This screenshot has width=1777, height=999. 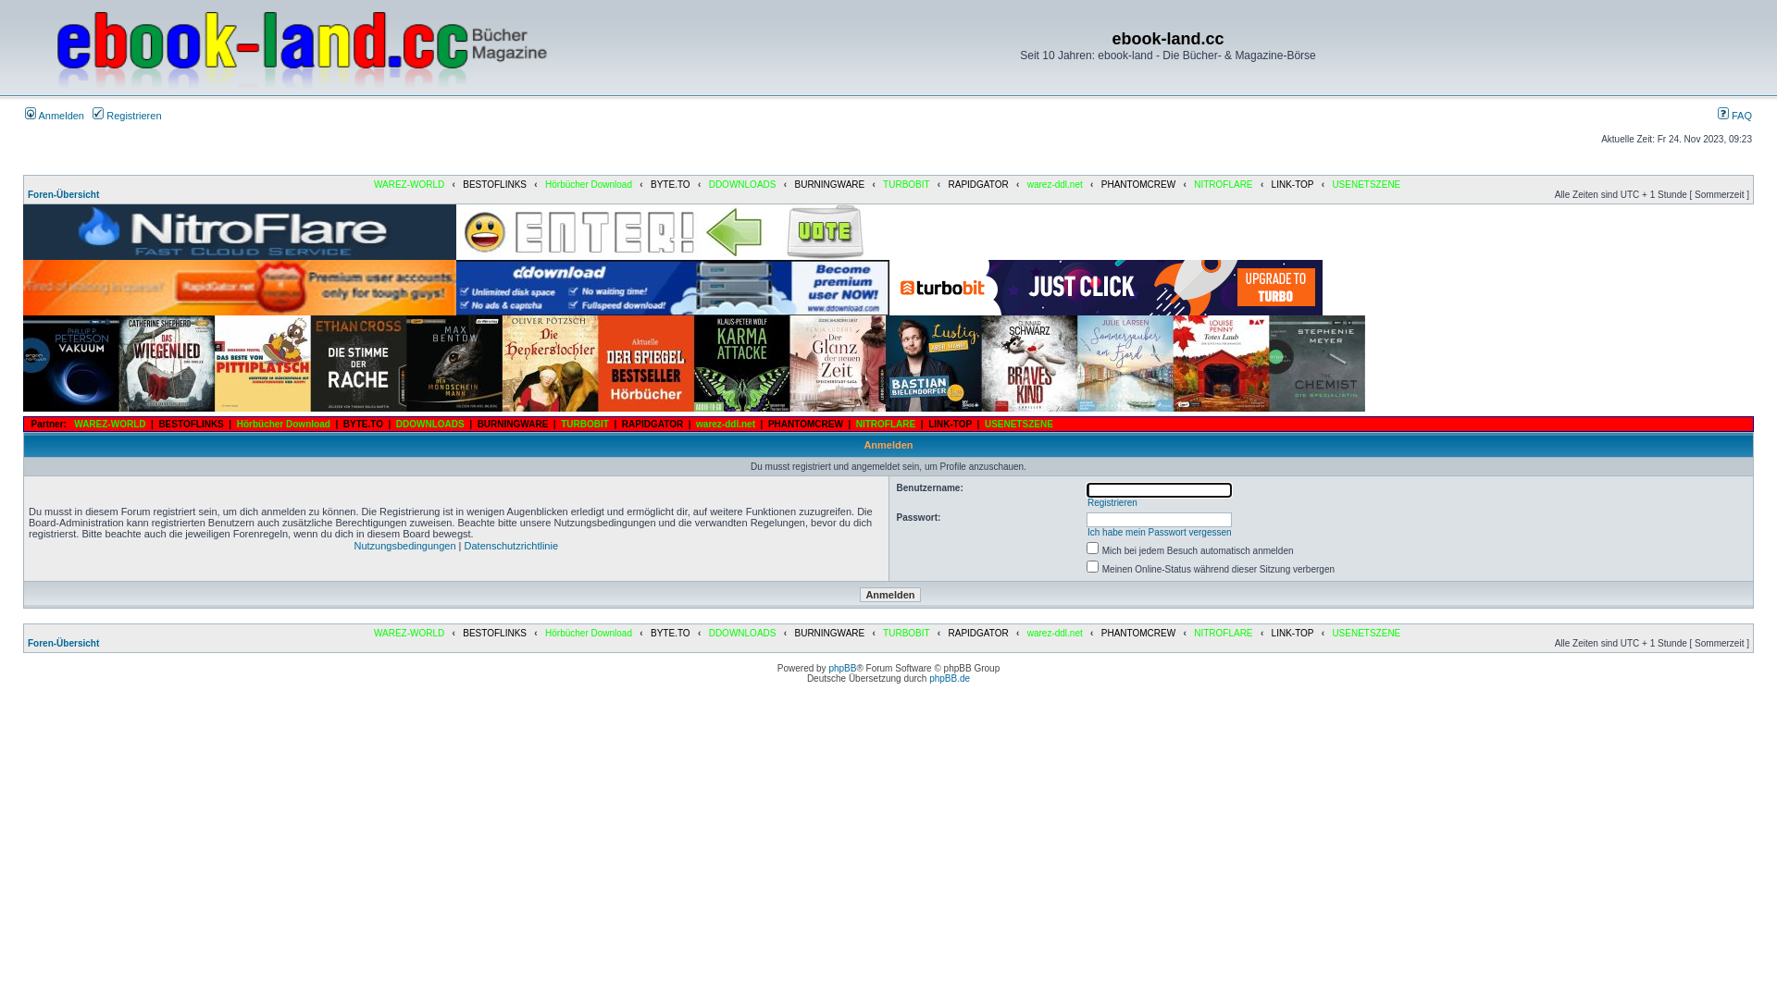 What do you see at coordinates (886, 424) in the screenshot?
I see `NITROFLARE` at bounding box center [886, 424].